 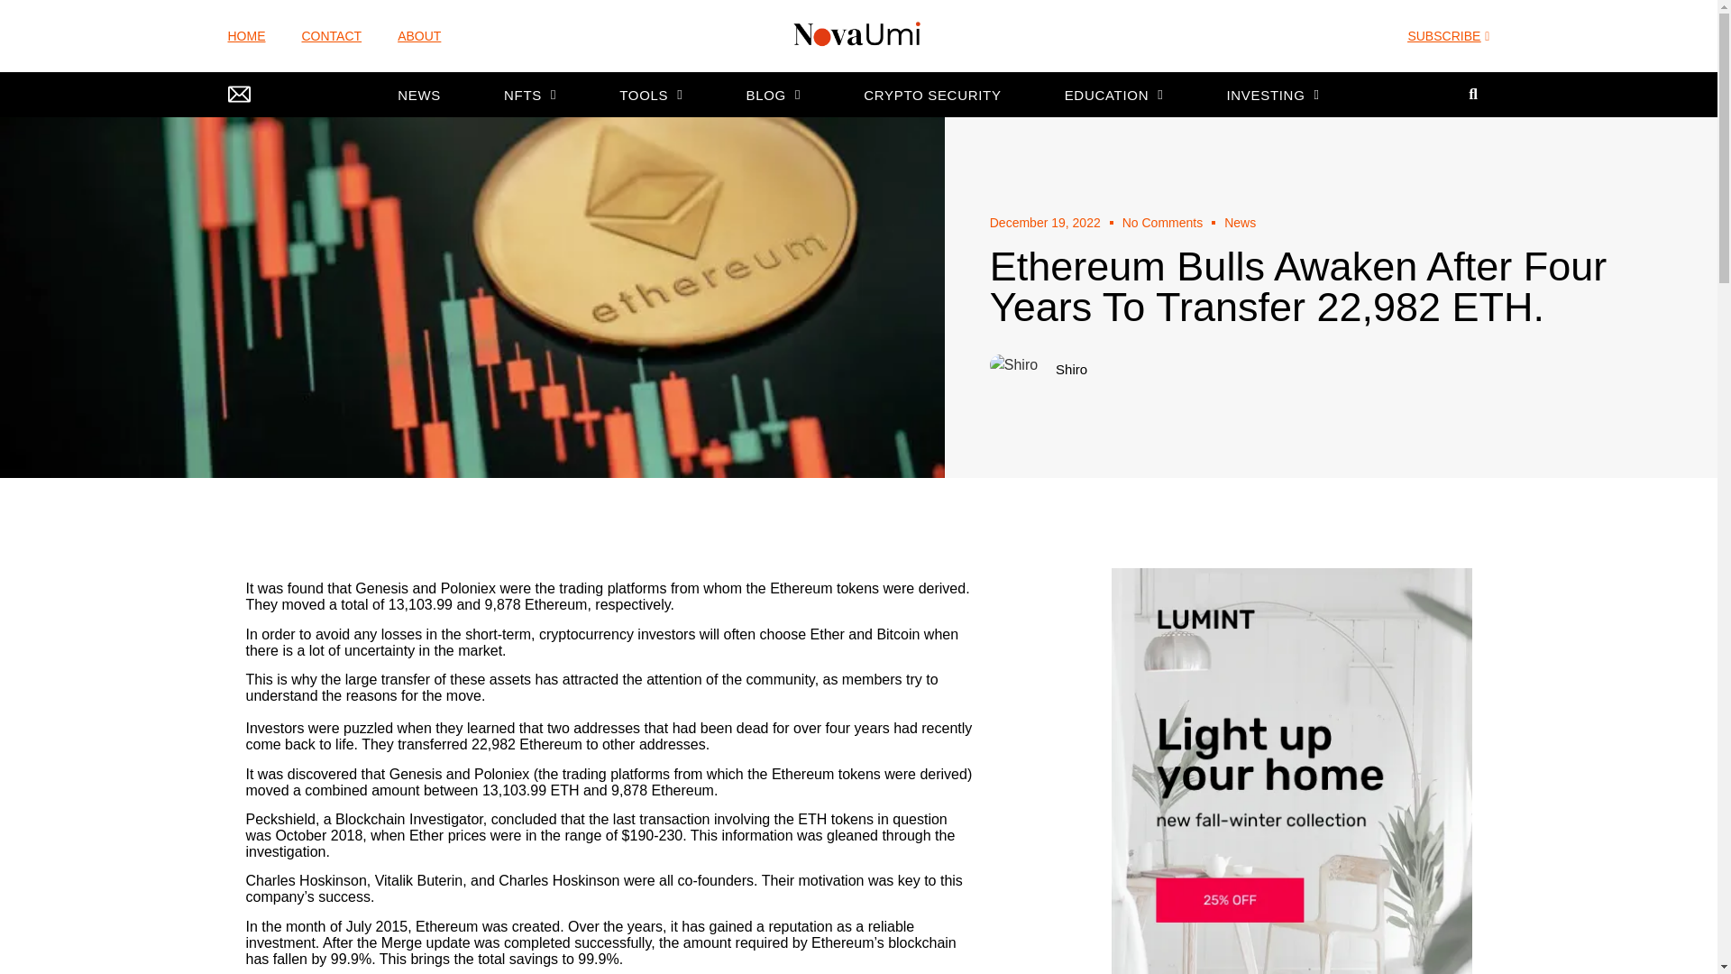 What do you see at coordinates (245, 36) in the screenshot?
I see `HOME` at bounding box center [245, 36].